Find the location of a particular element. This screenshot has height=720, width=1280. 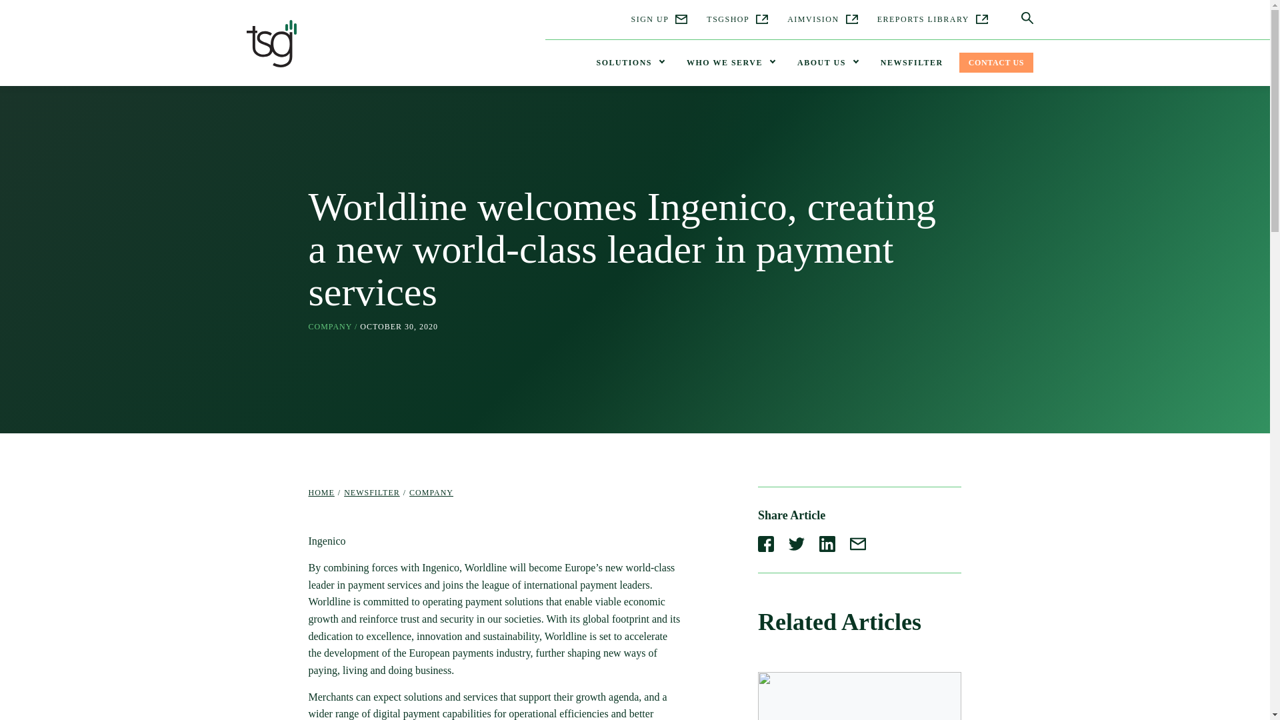

ABOUT US is located at coordinates (828, 63).